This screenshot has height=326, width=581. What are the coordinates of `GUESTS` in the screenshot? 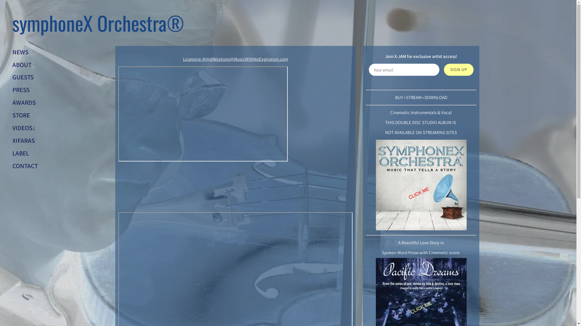 It's located at (23, 77).